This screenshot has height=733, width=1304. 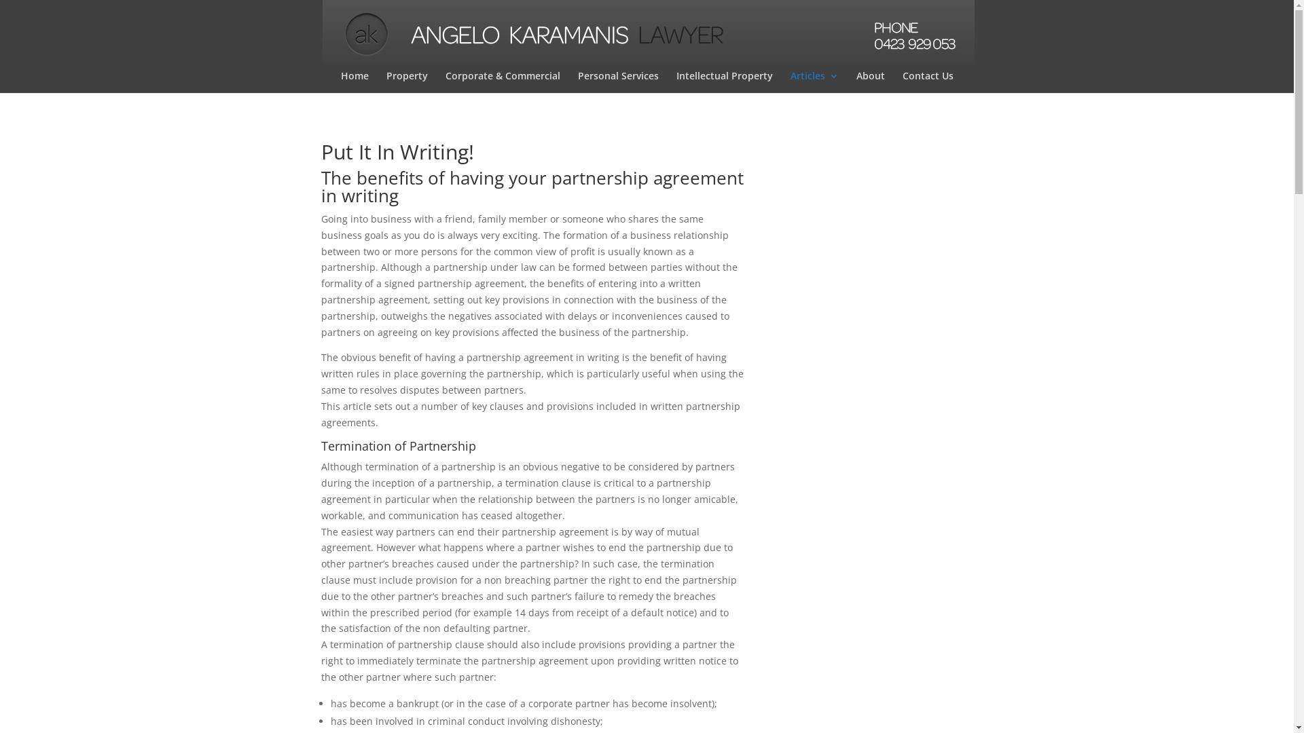 I want to click on Home, so click(x=355, y=82).